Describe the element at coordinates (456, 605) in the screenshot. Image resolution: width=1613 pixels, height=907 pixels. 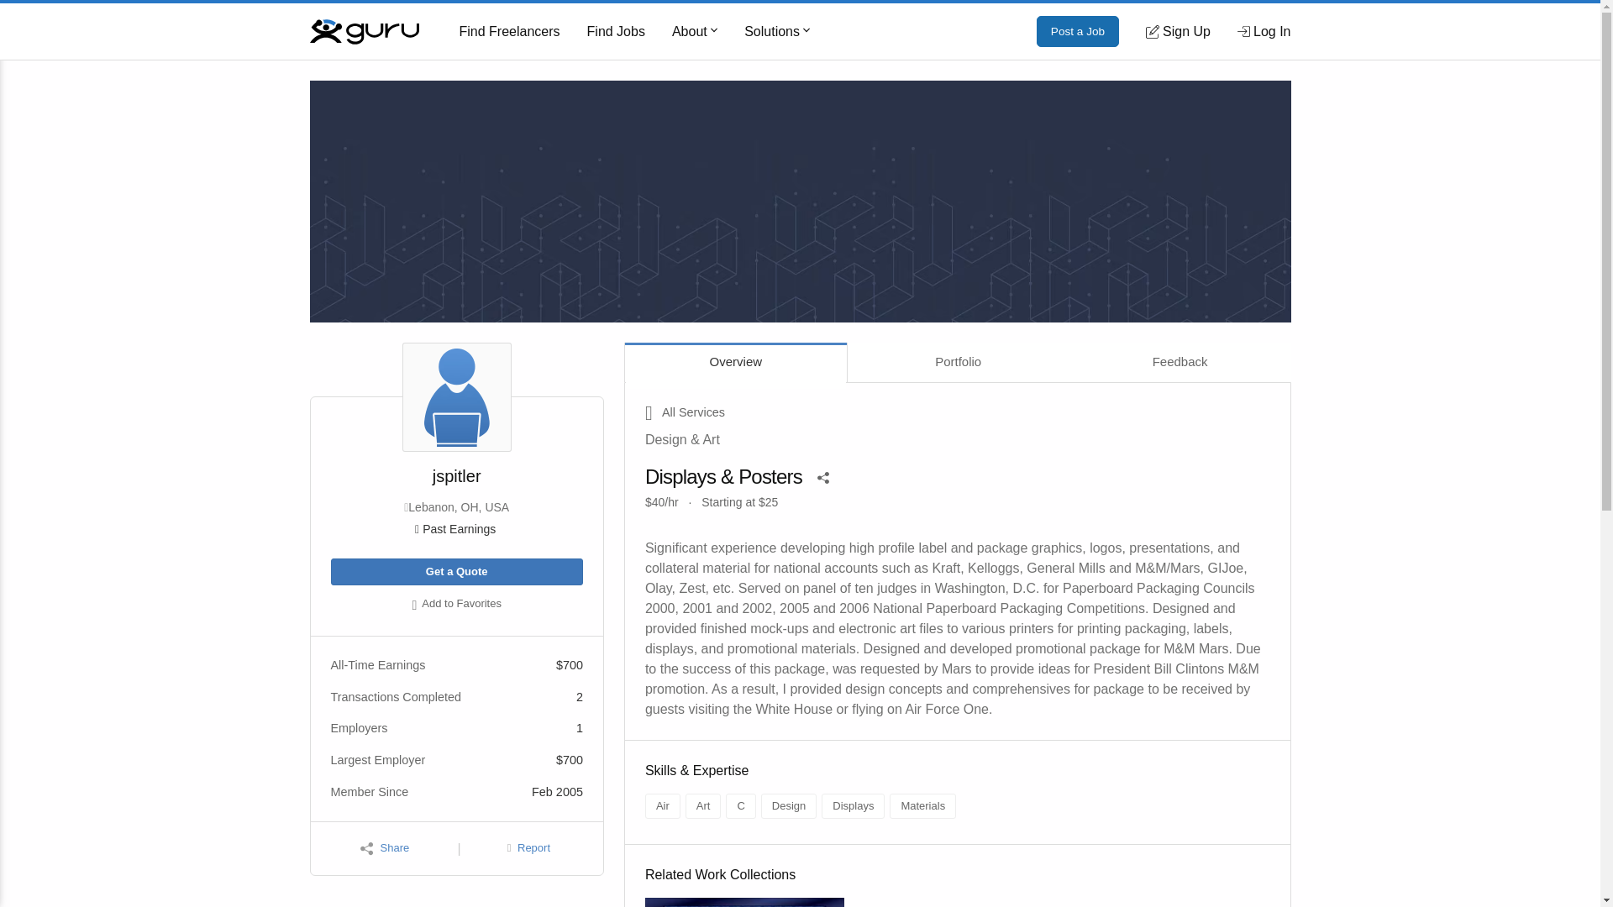
I see `Add to Favorites` at that location.